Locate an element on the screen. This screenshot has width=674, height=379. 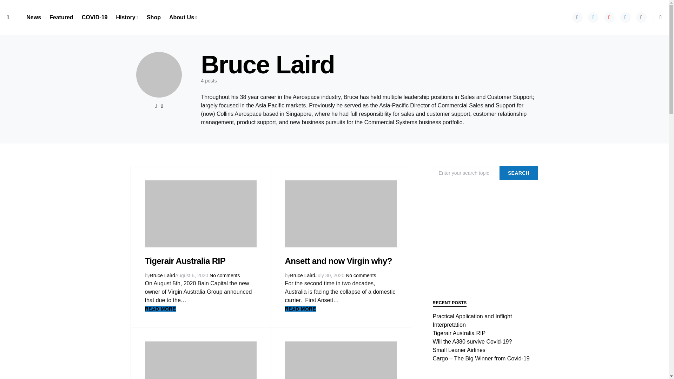
View all posts by Bruce Laird is located at coordinates (303, 275).